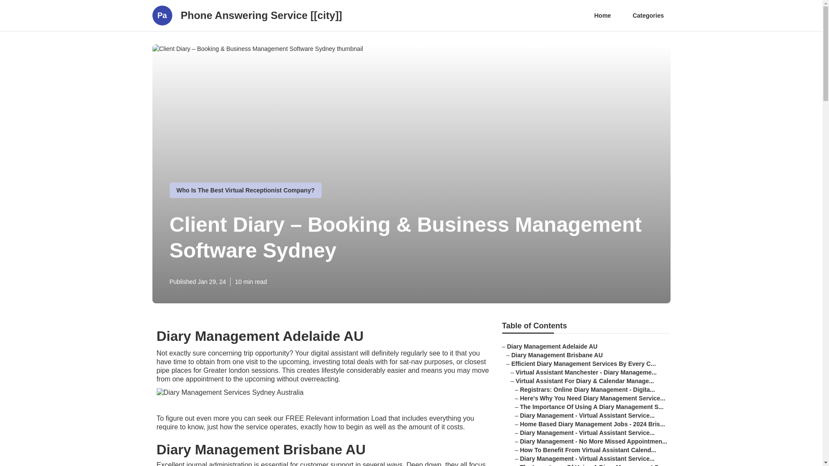 The height and width of the screenshot is (466, 829). I want to click on Home, so click(603, 16).